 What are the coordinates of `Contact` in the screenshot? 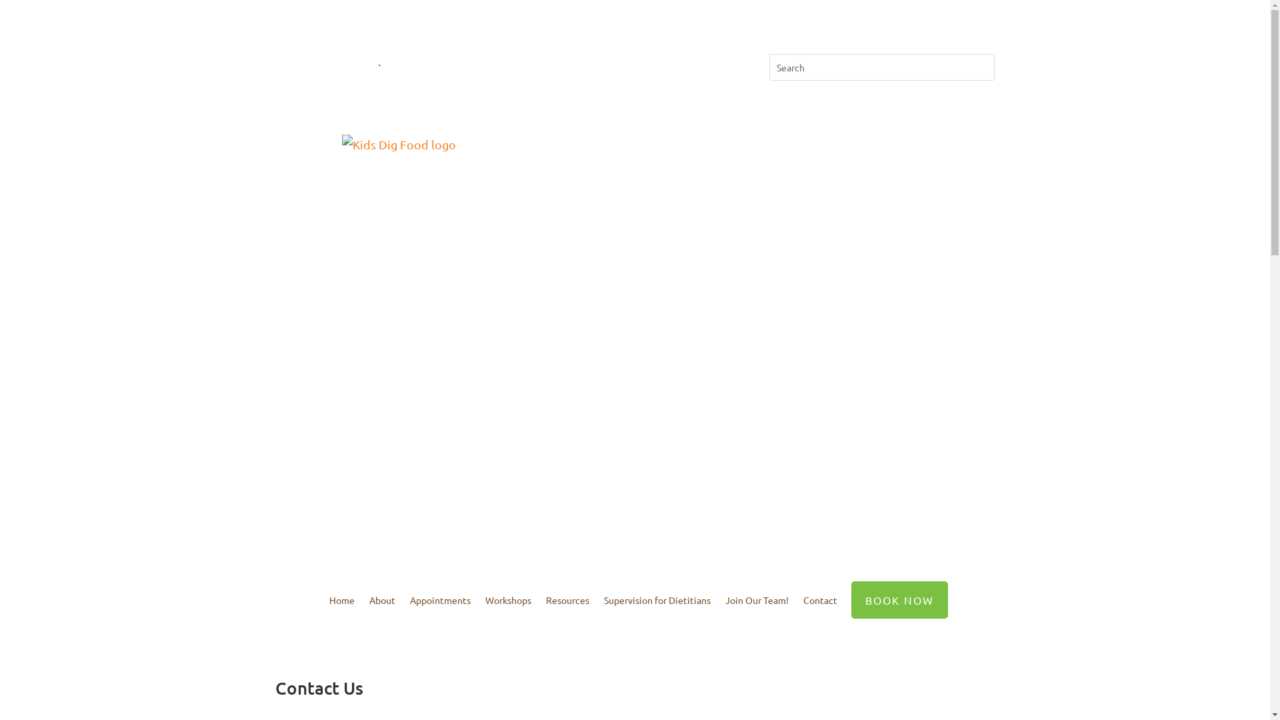 It's located at (820, 600).